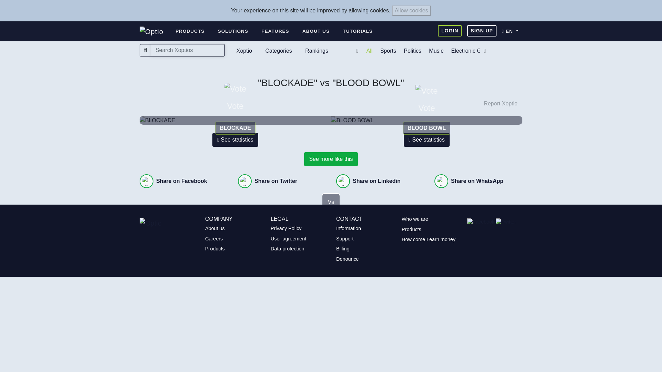 Image resolution: width=662 pixels, height=372 pixels. I want to click on SOLUTIONS, so click(233, 31).